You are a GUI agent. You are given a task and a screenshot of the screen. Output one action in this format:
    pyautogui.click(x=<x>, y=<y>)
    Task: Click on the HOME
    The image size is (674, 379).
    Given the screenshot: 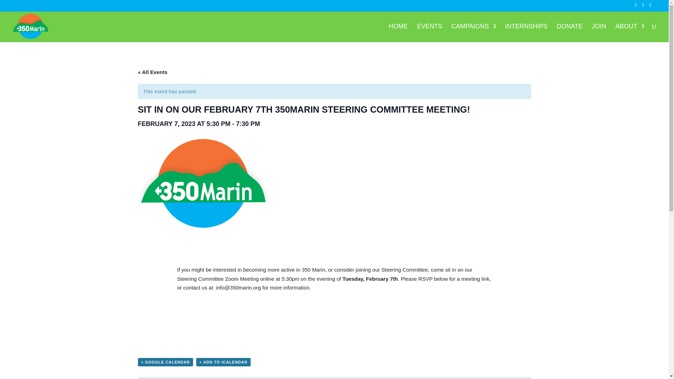 What is the action you would take?
    pyautogui.click(x=398, y=33)
    